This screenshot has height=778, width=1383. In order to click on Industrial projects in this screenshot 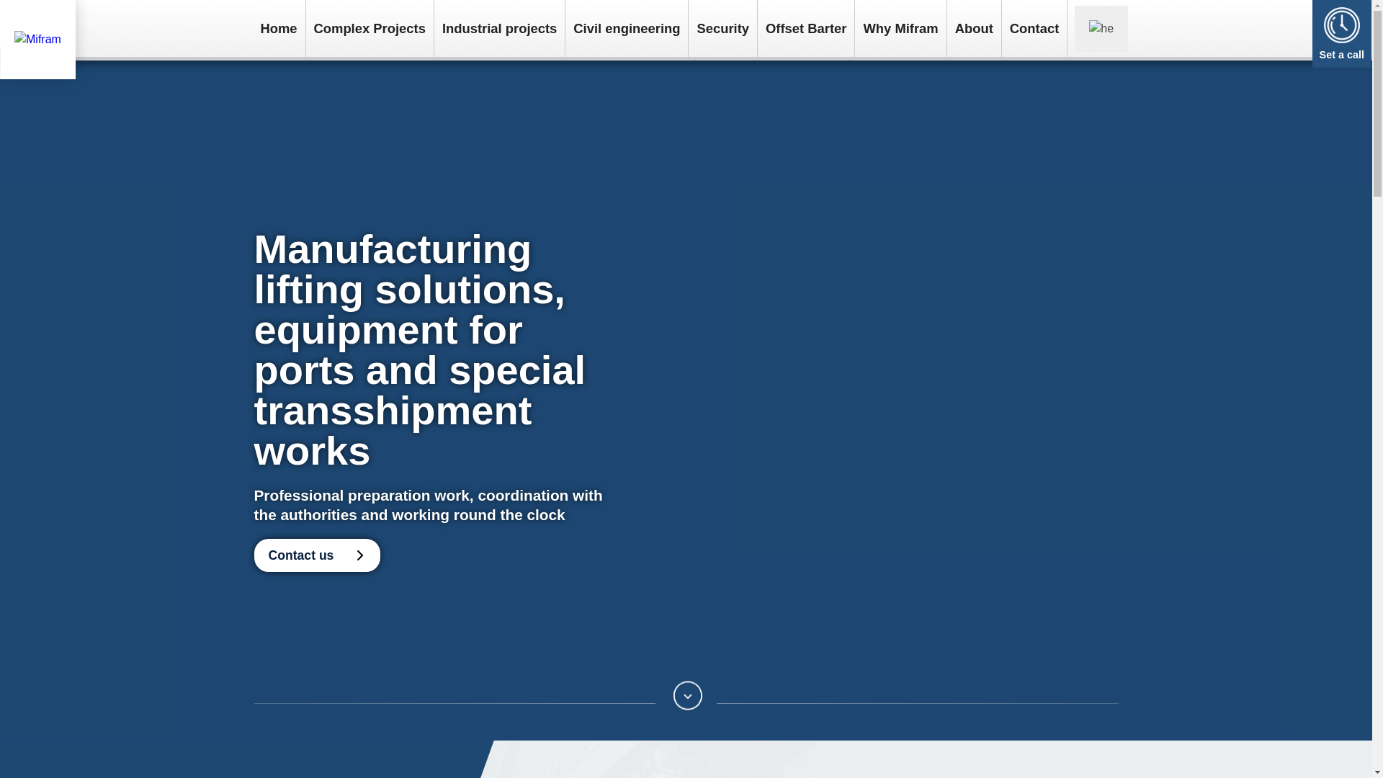, I will do `click(498, 28)`.